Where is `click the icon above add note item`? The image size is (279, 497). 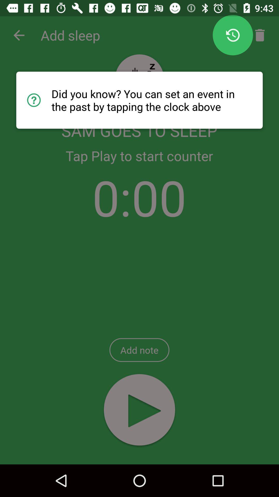 click the icon above add note item is located at coordinates (139, 197).